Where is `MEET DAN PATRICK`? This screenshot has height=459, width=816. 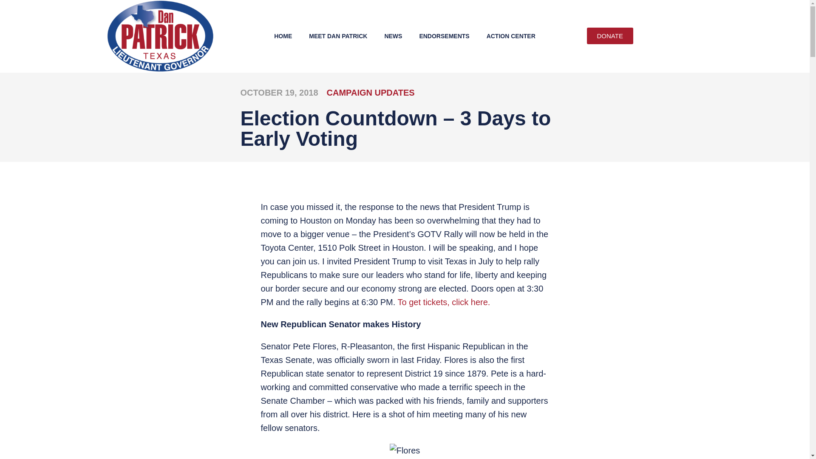
MEET DAN PATRICK is located at coordinates (337, 36).